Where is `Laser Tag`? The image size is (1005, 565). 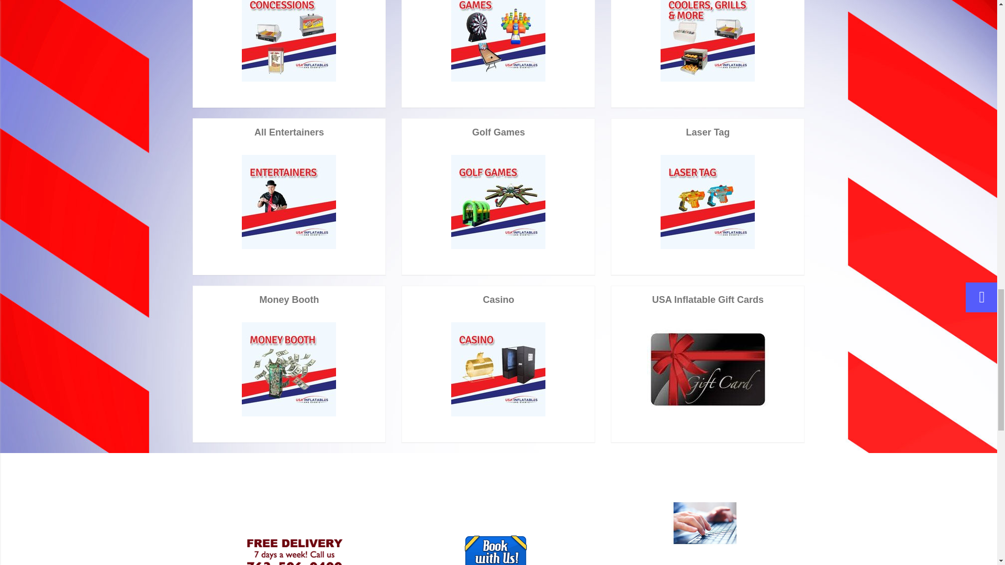
Laser Tag is located at coordinates (707, 202).